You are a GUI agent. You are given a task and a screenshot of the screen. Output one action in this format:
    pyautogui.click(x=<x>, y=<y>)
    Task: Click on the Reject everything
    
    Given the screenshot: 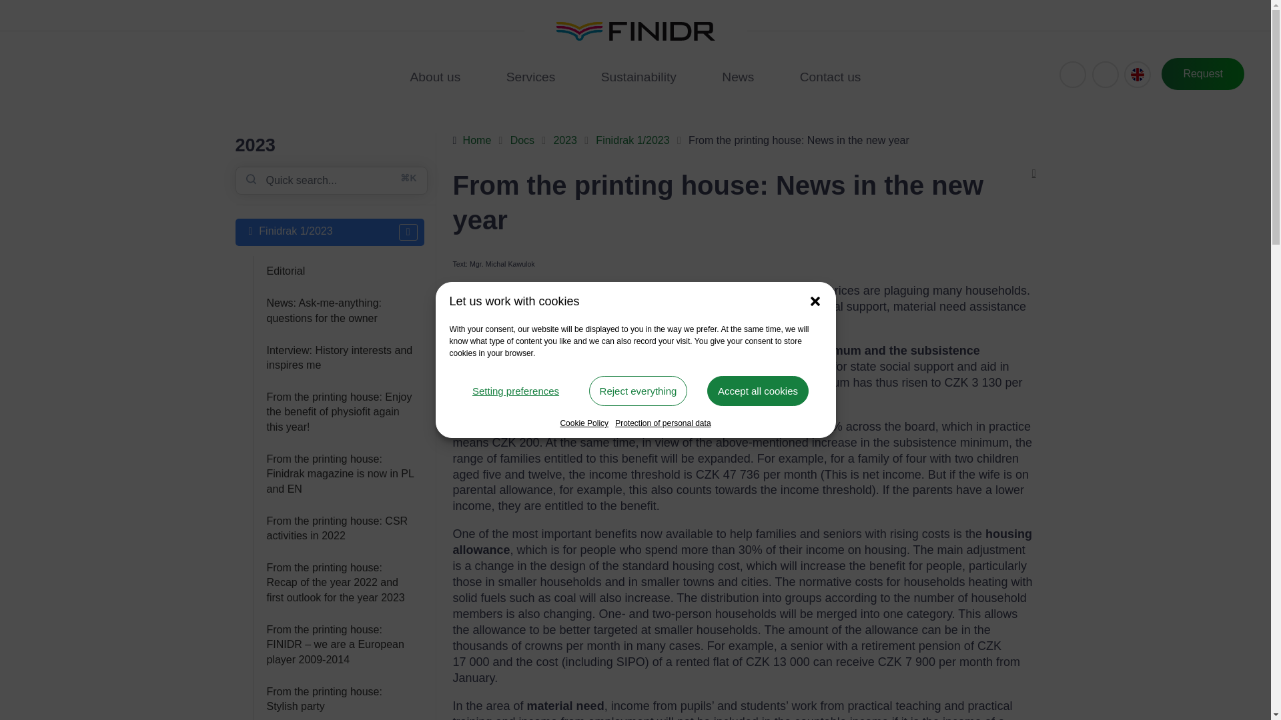 What is the action you would take?
    pyautogui.click(x=638, y=391)
    